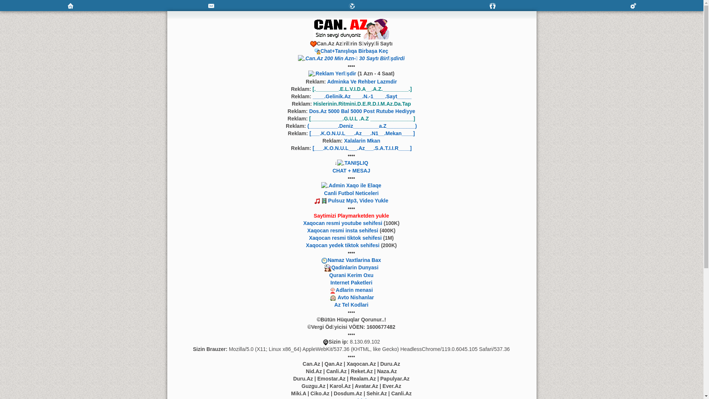  Describe the element at coordinates (362, 148) in the screenshot. I see `[___.K.O.N.U.L___.Az___.S.A.T.I.I.R____]` at that location.